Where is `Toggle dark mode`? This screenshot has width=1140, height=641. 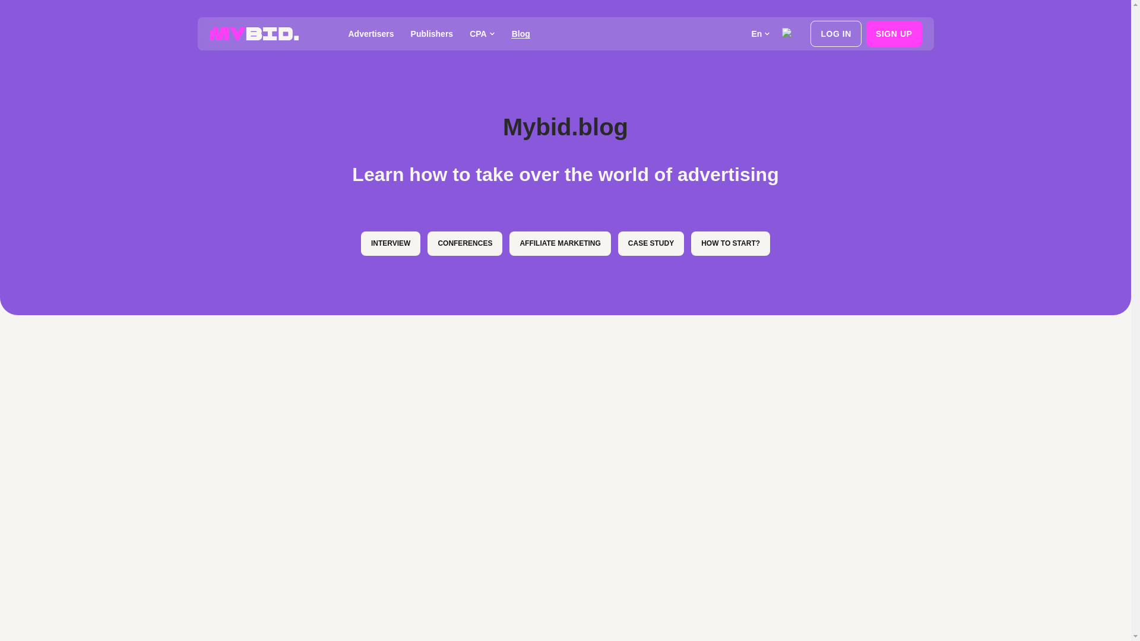
Toggle dark mode is located at coordinates (793, 33).